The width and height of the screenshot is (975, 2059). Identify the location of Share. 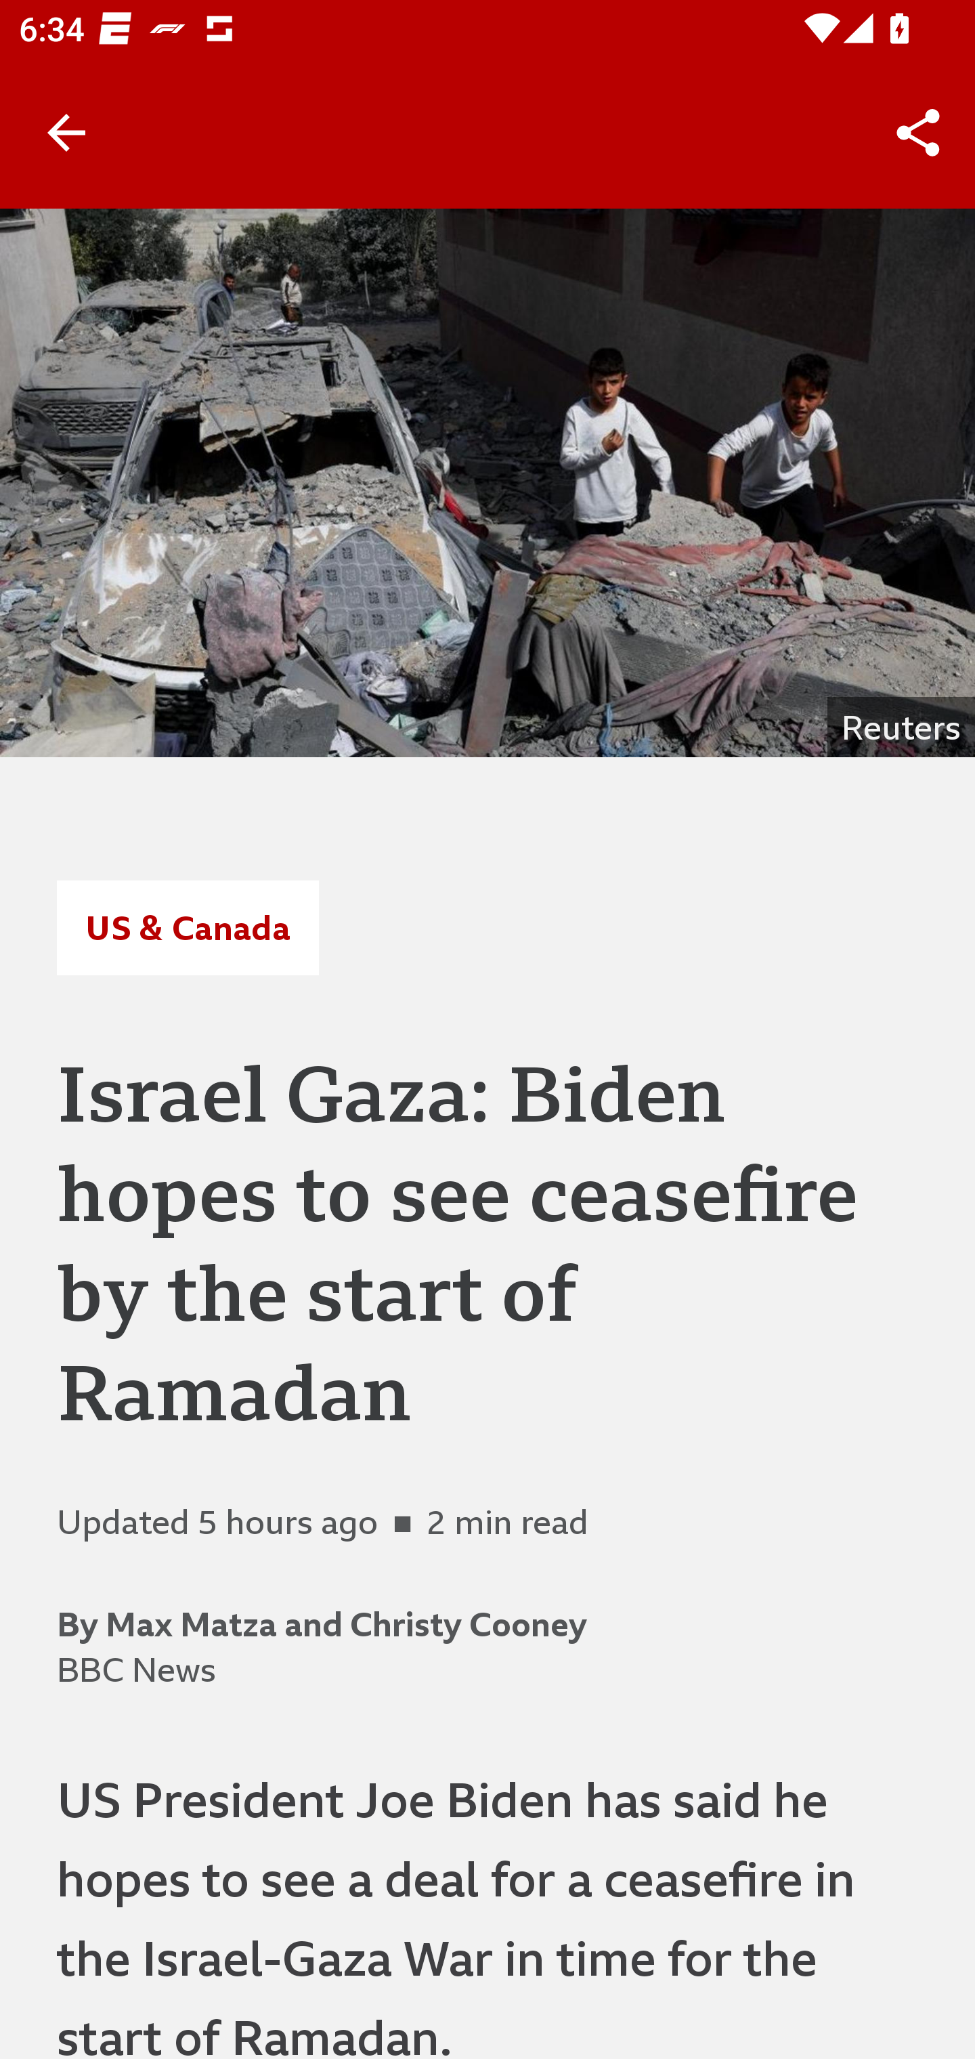
(918, 133).